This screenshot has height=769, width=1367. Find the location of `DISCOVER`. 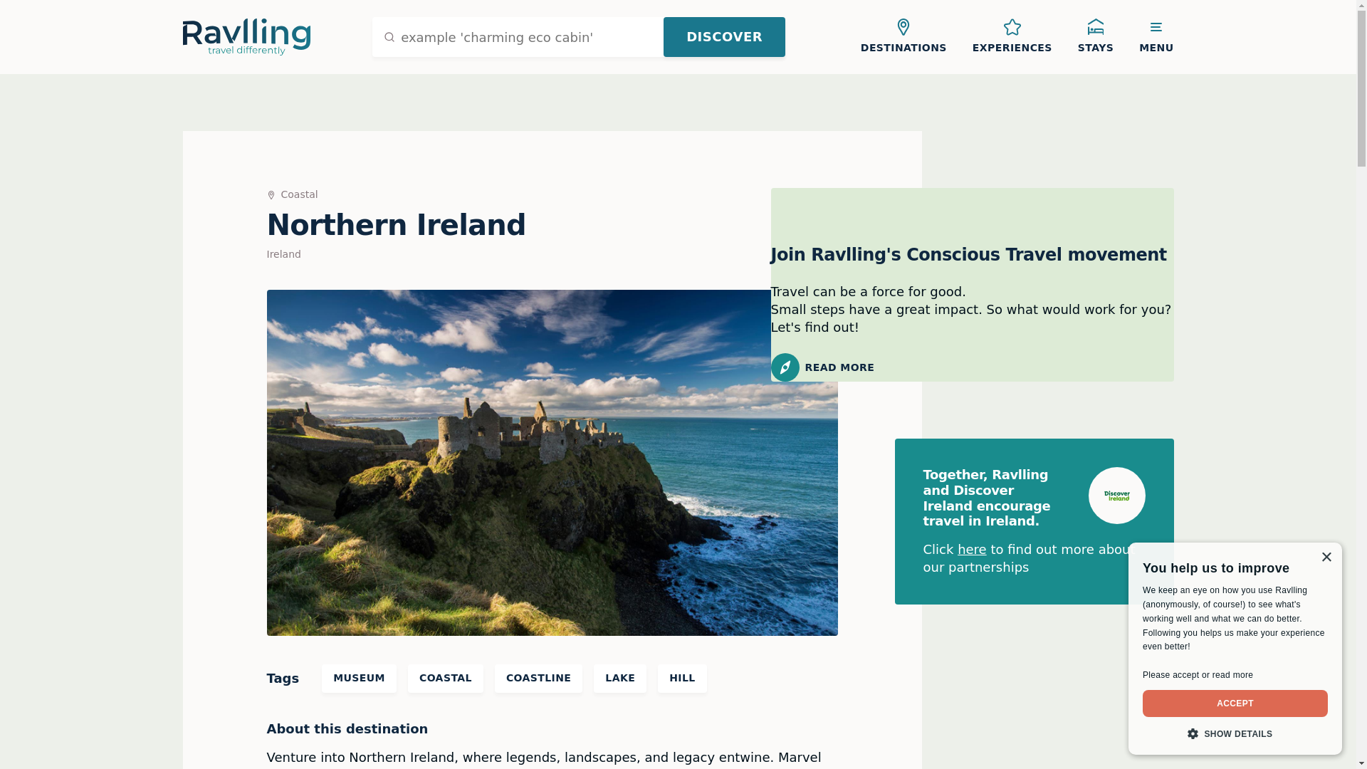

DISCOVER is located at coordinates (723, 36).